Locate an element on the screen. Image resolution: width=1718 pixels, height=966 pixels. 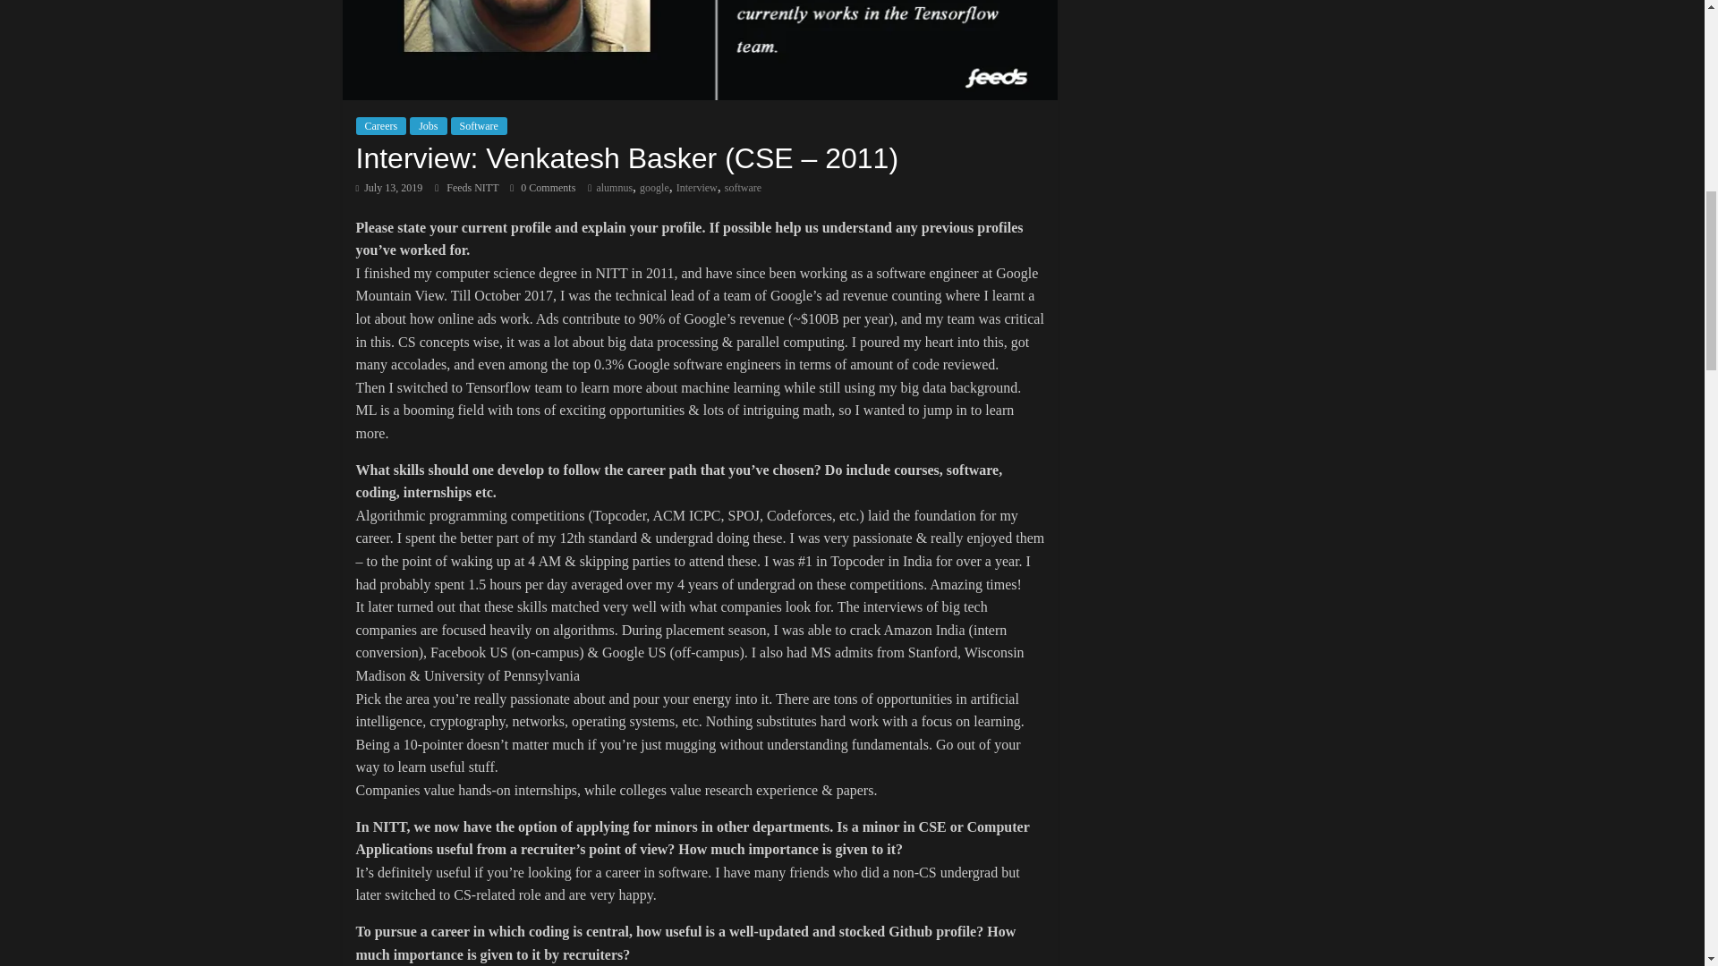
Feeds NITT is located at coordinates (474, 188).